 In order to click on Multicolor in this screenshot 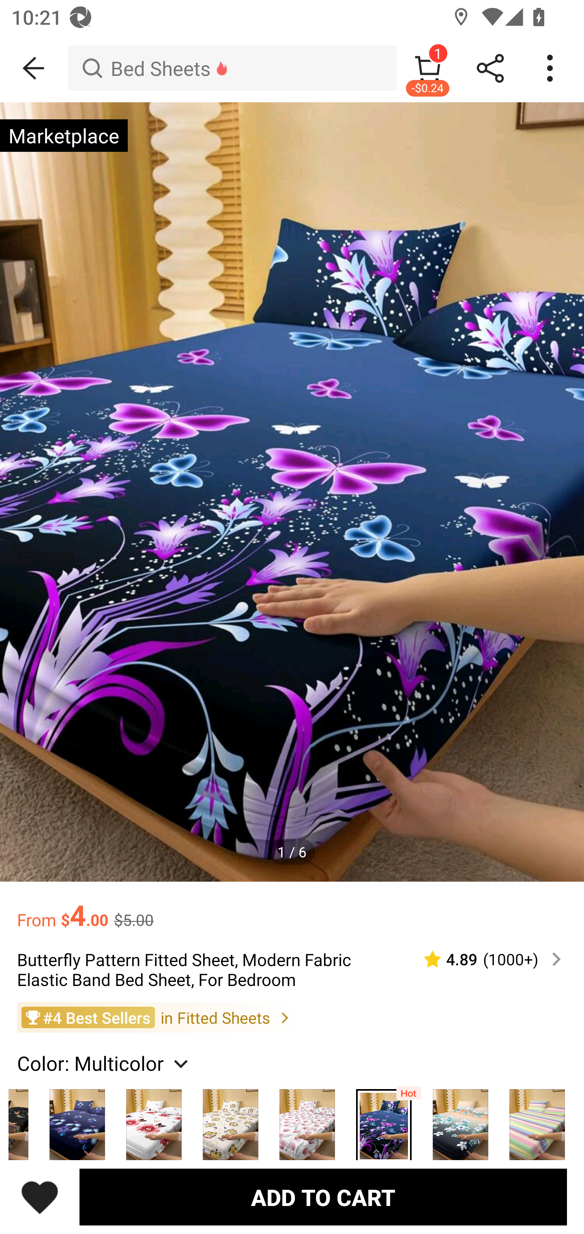, I will do `click(460, 1118)`.